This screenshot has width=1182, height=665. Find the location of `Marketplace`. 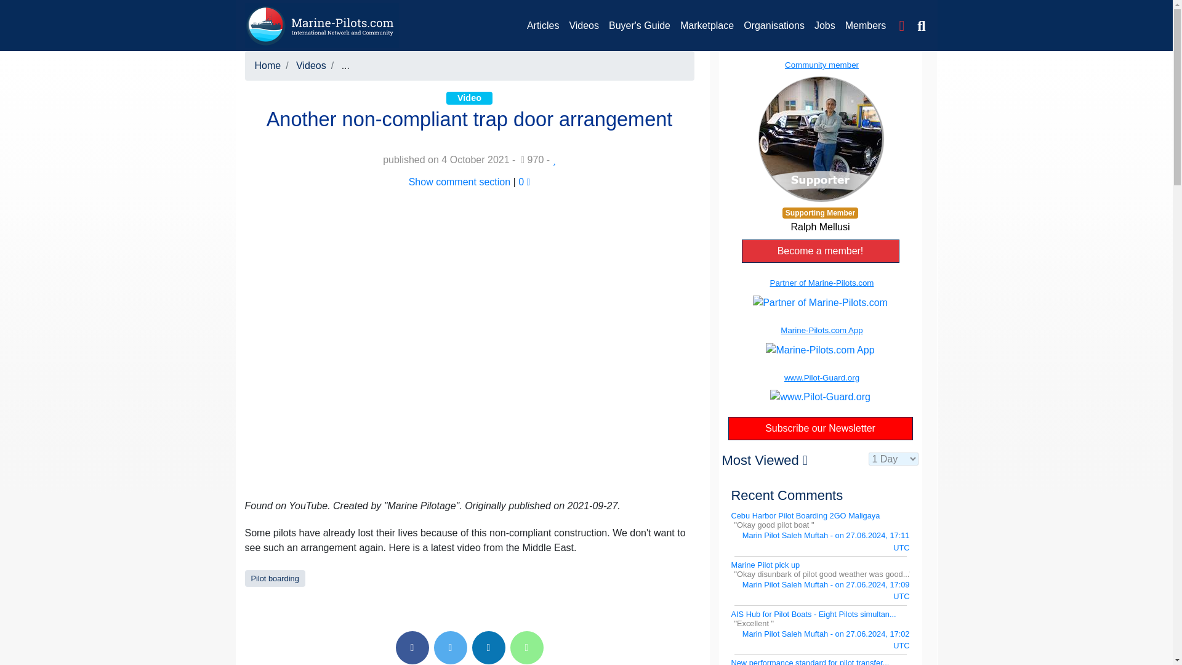

Marketplace is located at coordinates (707, 25).